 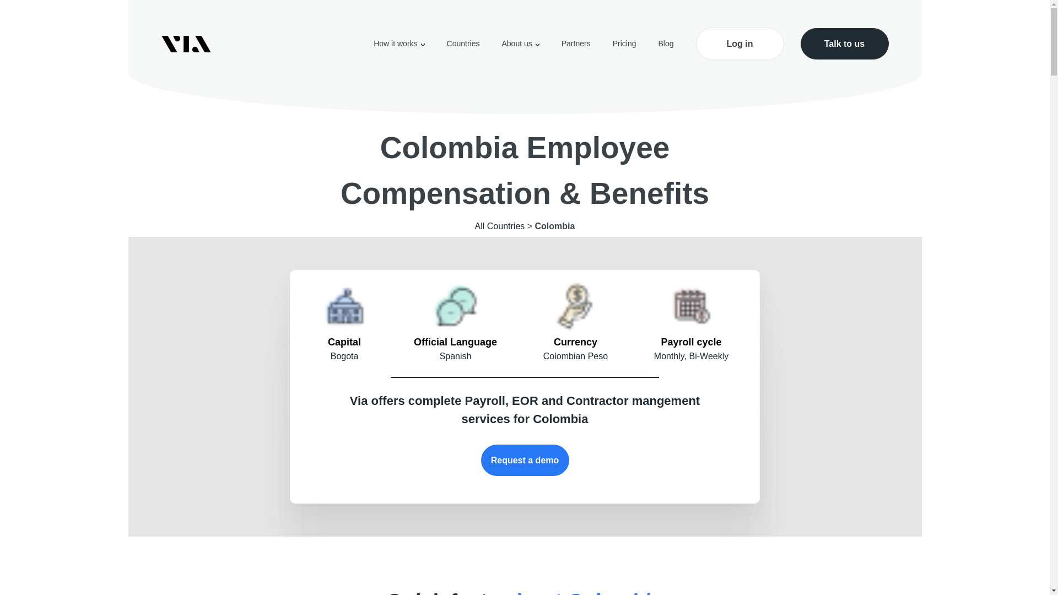 I want to click on Partners, so click(x=576, y=44).